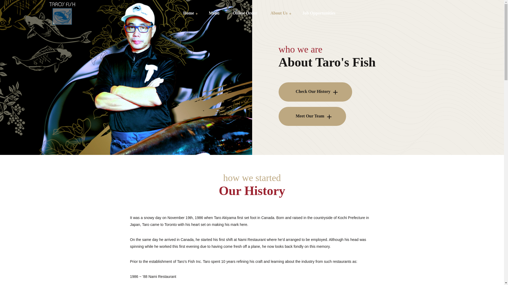 The width and height of the screenshot is (508, 285). Describe the element at coordinates (245, 13) in the screenshot. I see `Online Order` at that location.